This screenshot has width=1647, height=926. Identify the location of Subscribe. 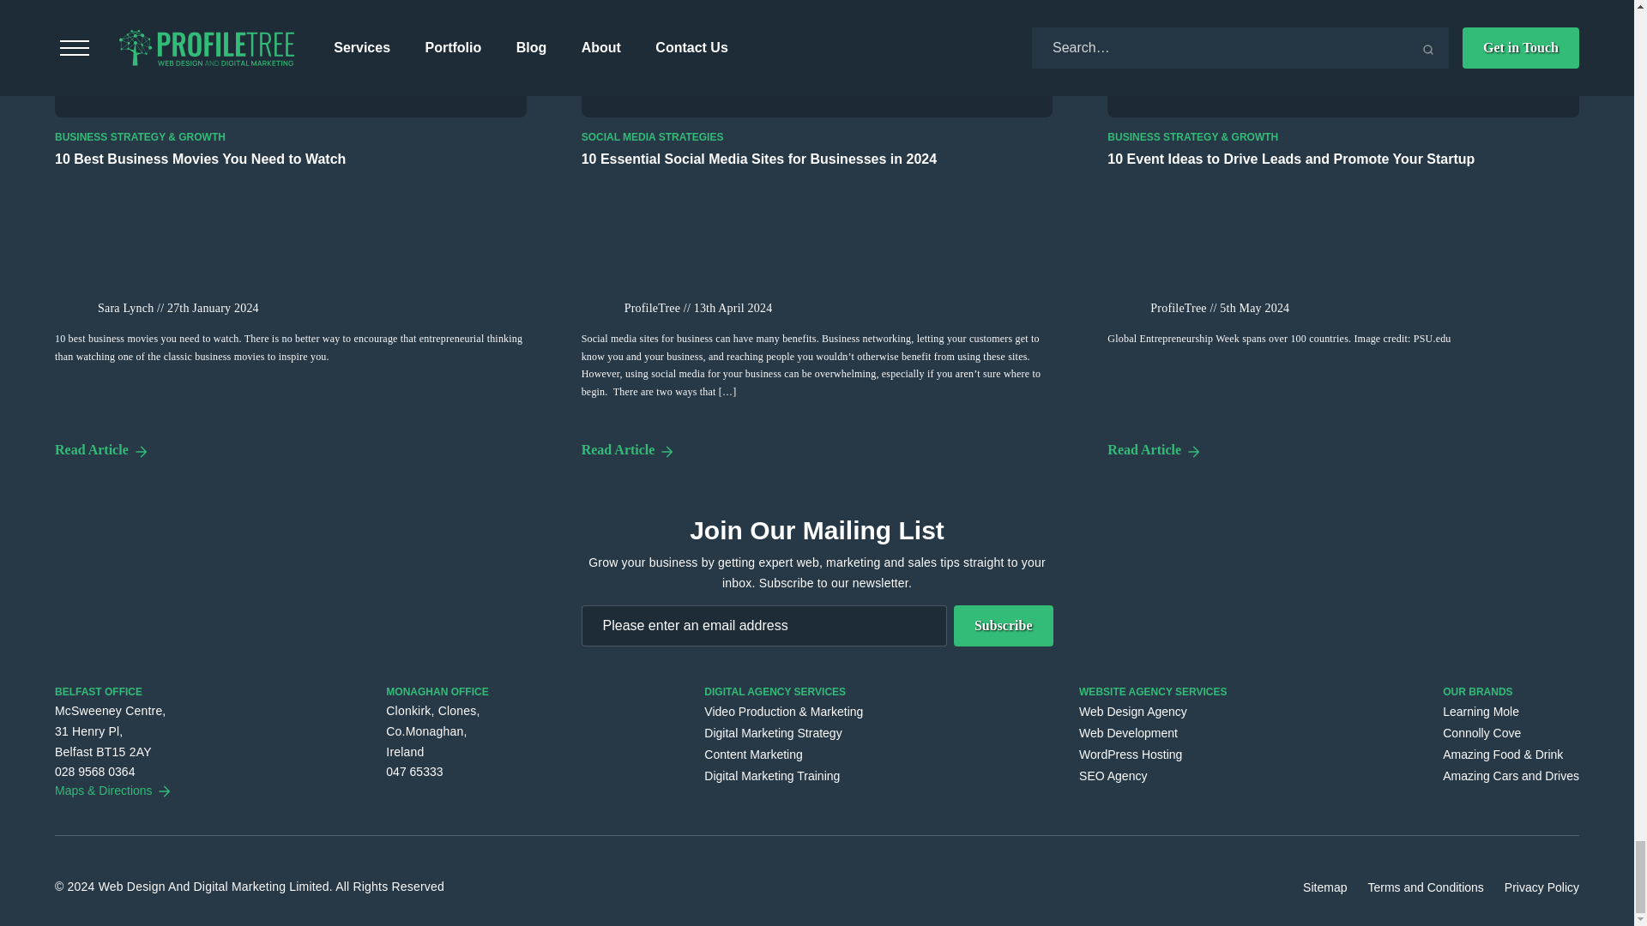
(1004, 626).